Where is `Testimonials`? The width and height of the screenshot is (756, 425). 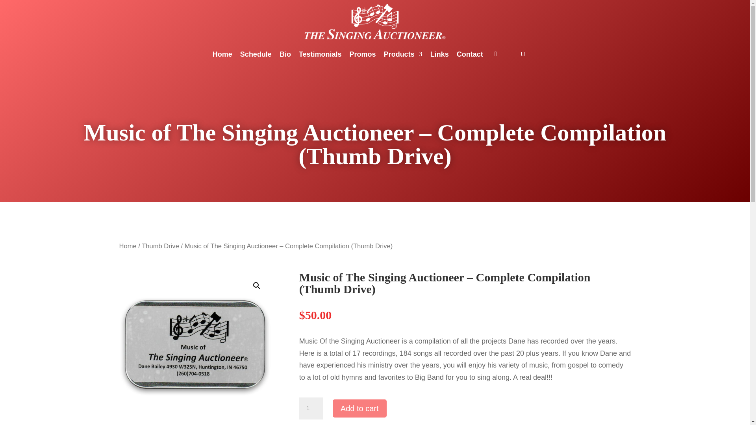
Testimonials is located at coordinates (320, 54).